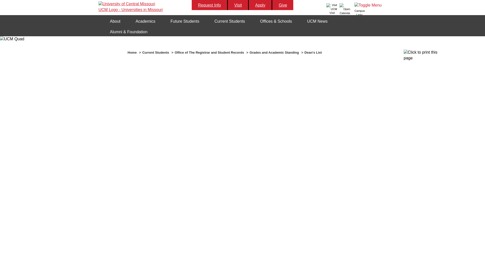  Describe the element at coordinates (345, 9) in the screenshot. I see `Events ` at that location.